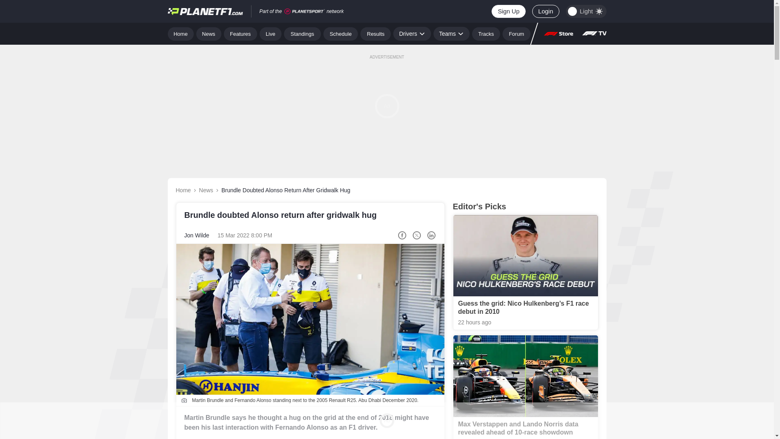 This screenshot has width=780, height=439. I want to click on Results, so click(375, 33).